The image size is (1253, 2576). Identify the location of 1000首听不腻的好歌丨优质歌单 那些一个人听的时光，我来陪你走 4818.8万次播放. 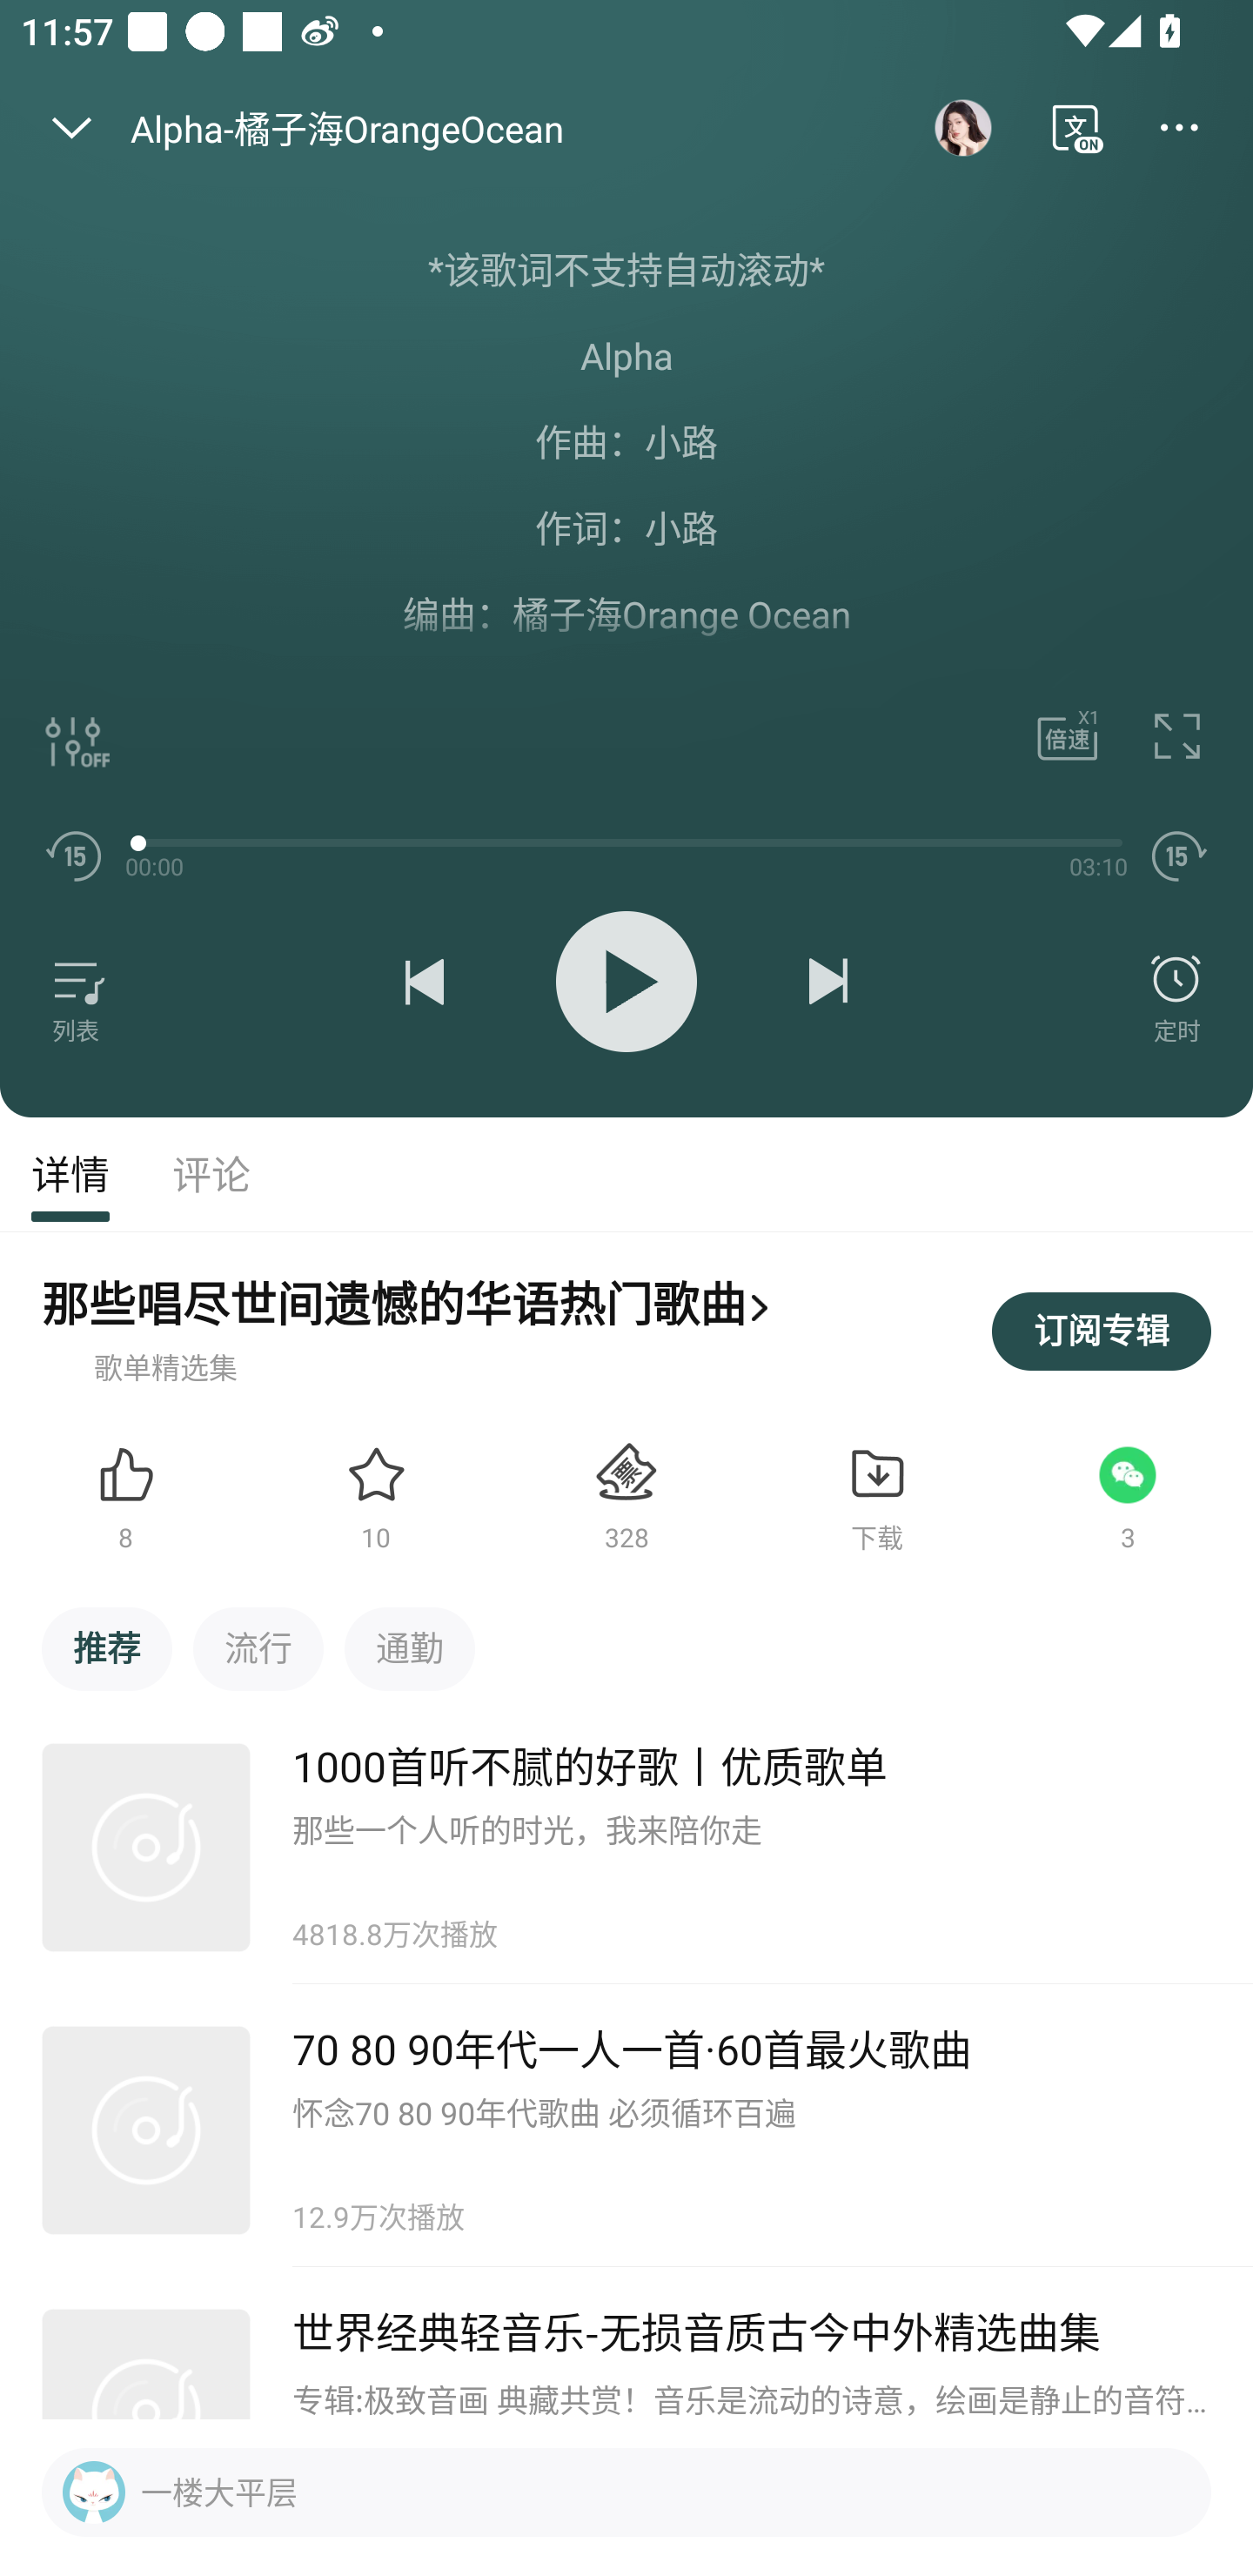
(626, 1841).